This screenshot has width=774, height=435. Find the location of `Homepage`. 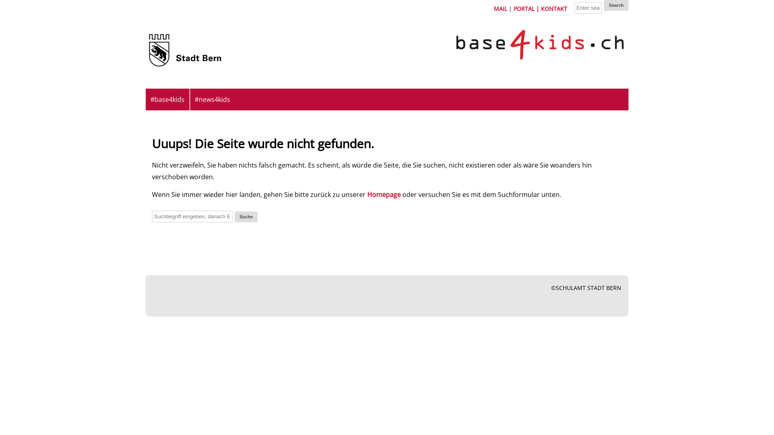

Homepage is located at coordinates (384, 195).